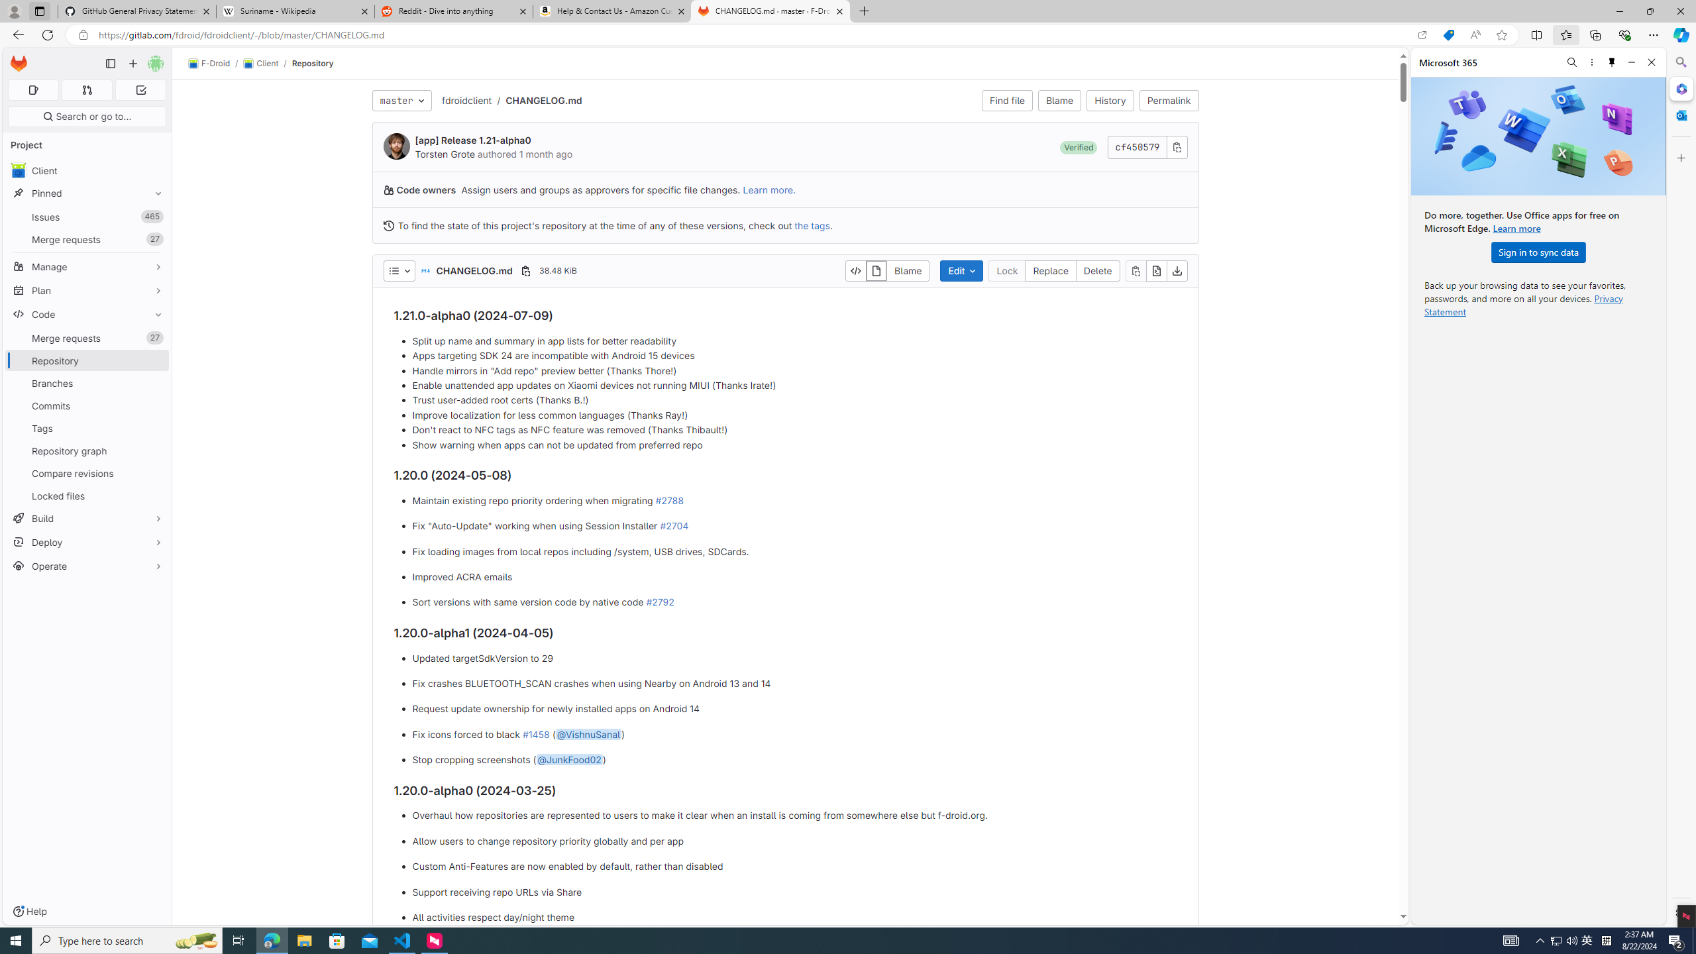 The width and height of the screenshot is (1696, 954). What do you see at coordinates (660, 602) in the screenshot?
I see `#2792` at bounding box center [660, 602].